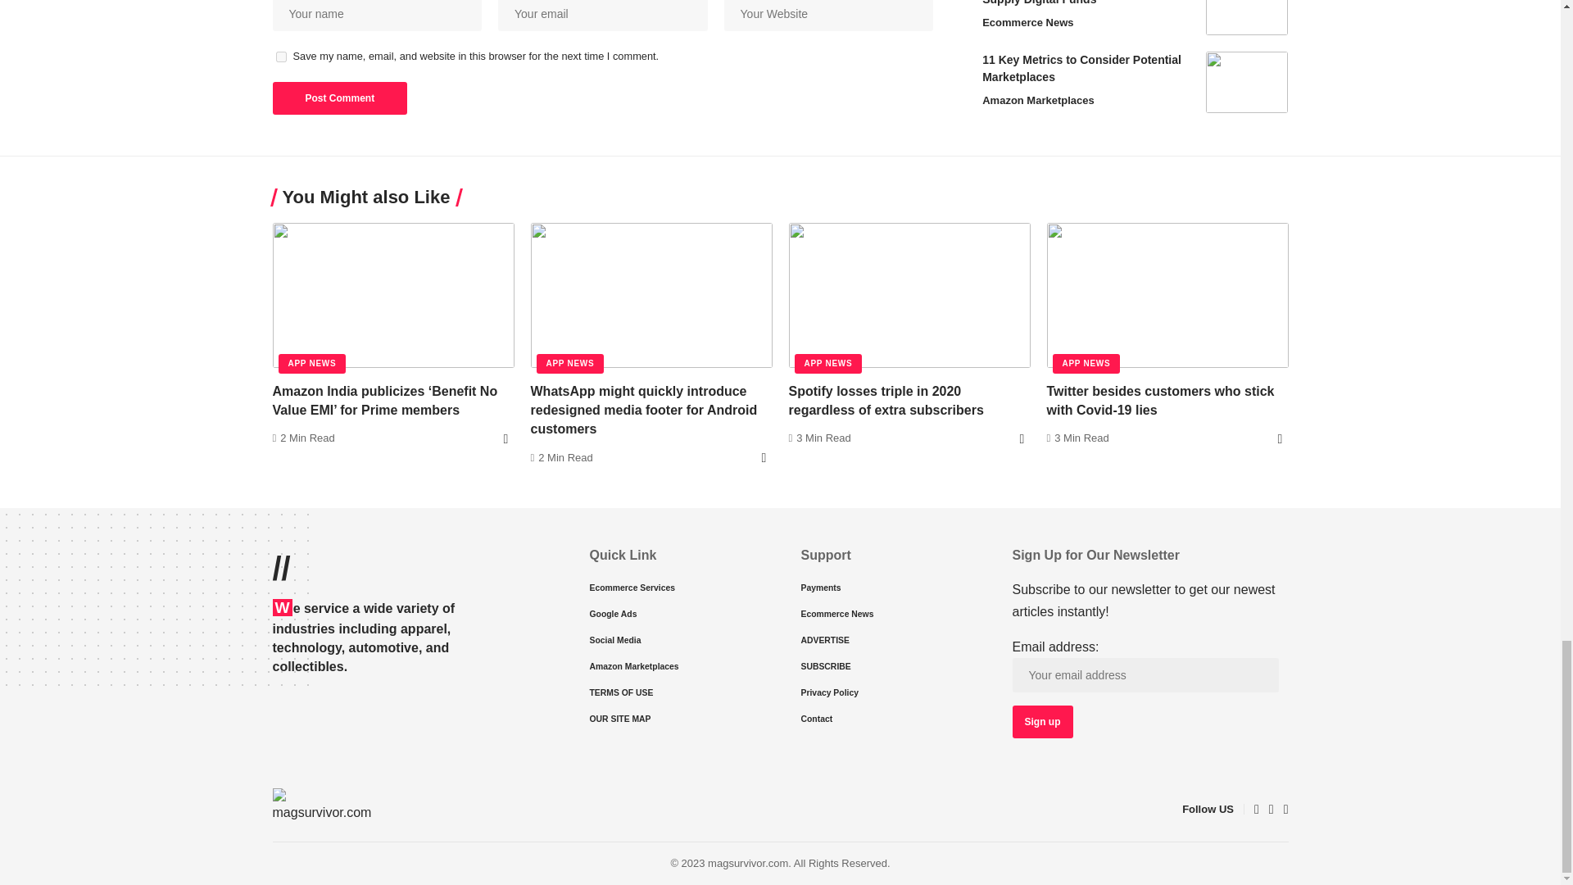 This screenshot has height=885, width=1573. I want to click on Post Comment, so click(339, 98).